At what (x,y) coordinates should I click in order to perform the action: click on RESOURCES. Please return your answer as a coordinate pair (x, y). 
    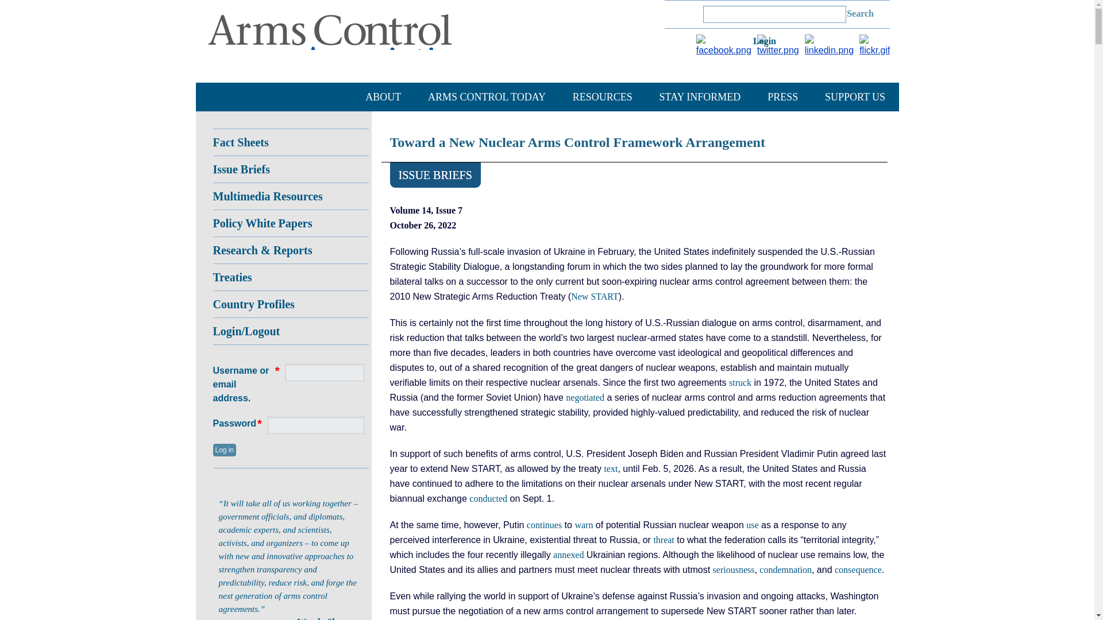
    Looking at the image, I should click on (602, 96).